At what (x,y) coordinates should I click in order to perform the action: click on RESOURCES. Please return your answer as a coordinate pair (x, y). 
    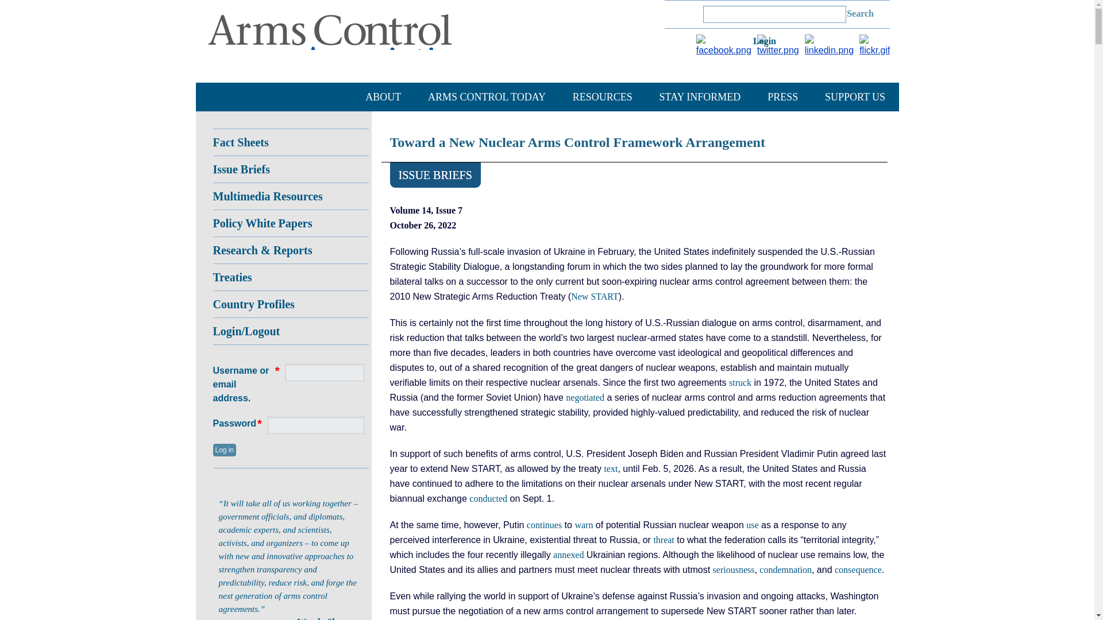
    Looking at the image, I should click on (602, 96).